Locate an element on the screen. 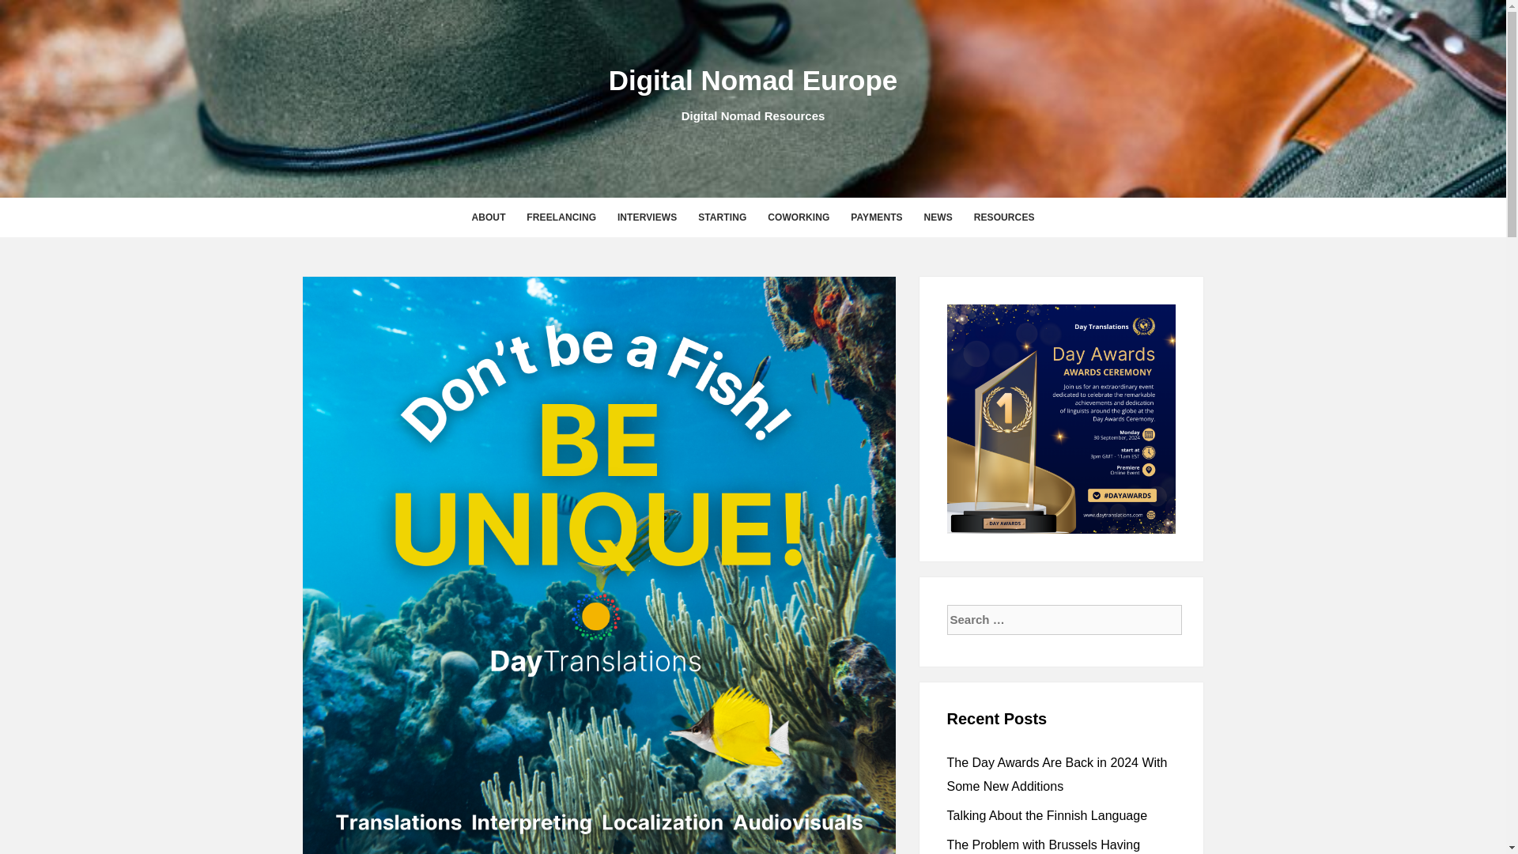 The height and width of the screenshot is (854, 1518). COWORKING is located at coordinates (799, 217).